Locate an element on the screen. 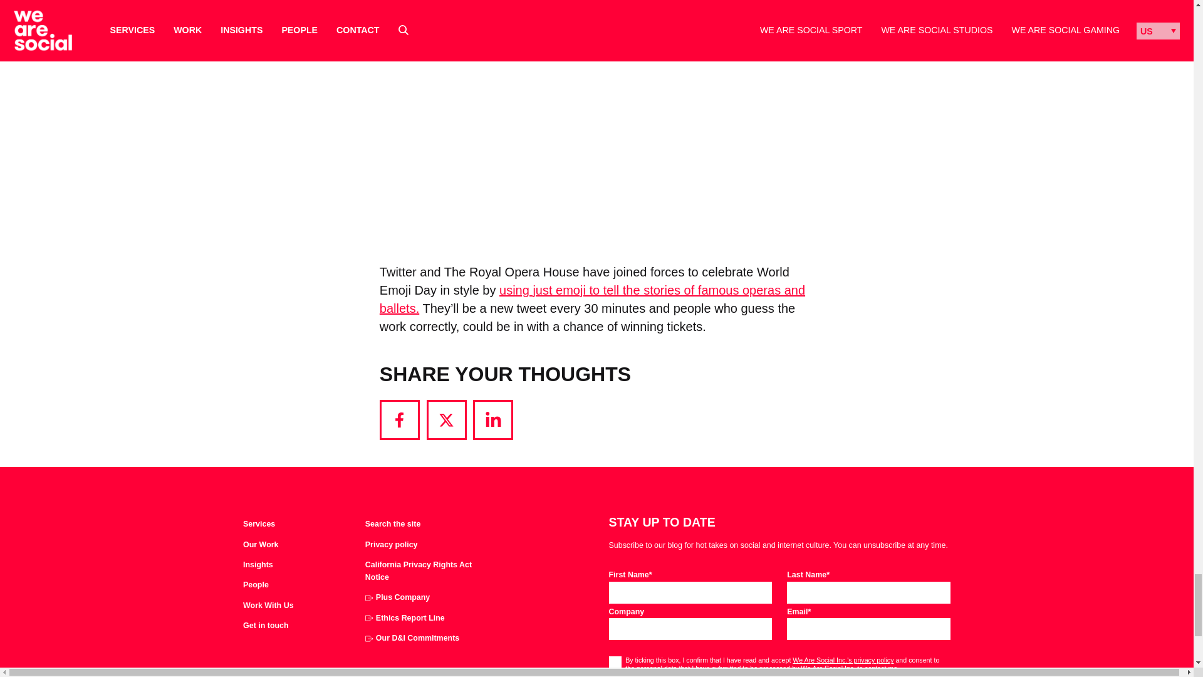 This screenshot has height=677, width=1203. Share via Twitter is located at coordinates (446, 420).